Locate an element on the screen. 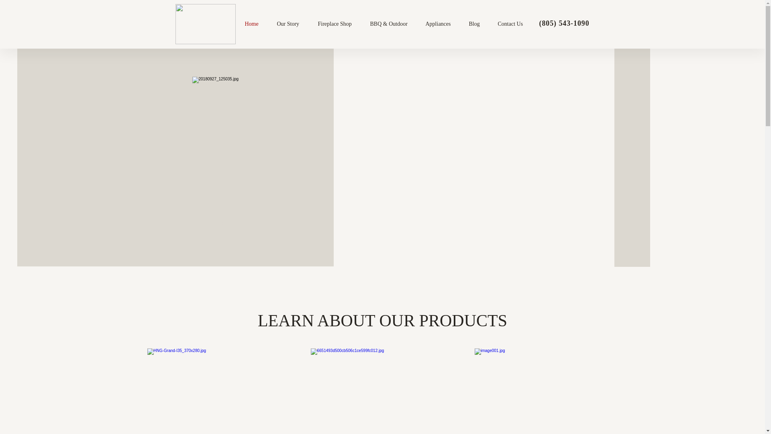 This screenshot has height=434, width=771. Click Here to View is located at coordinates (236, 223).